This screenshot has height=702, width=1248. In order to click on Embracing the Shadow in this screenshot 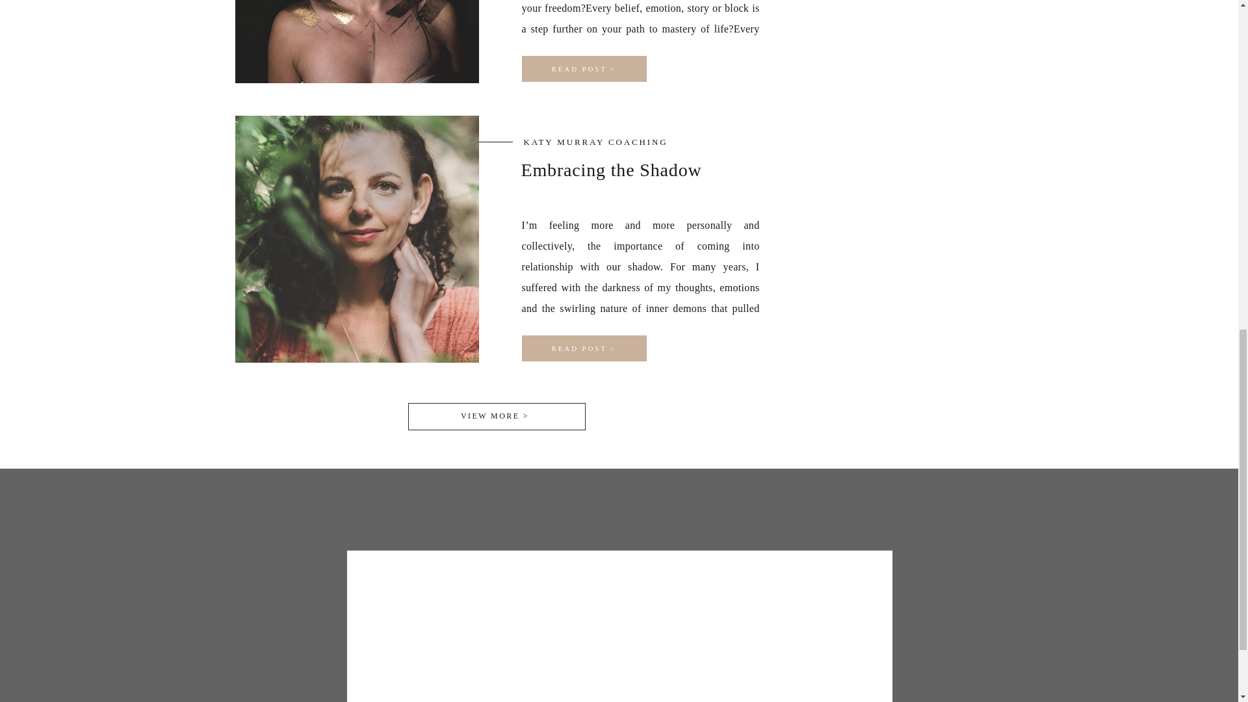, I will do `click(584, 348)`.